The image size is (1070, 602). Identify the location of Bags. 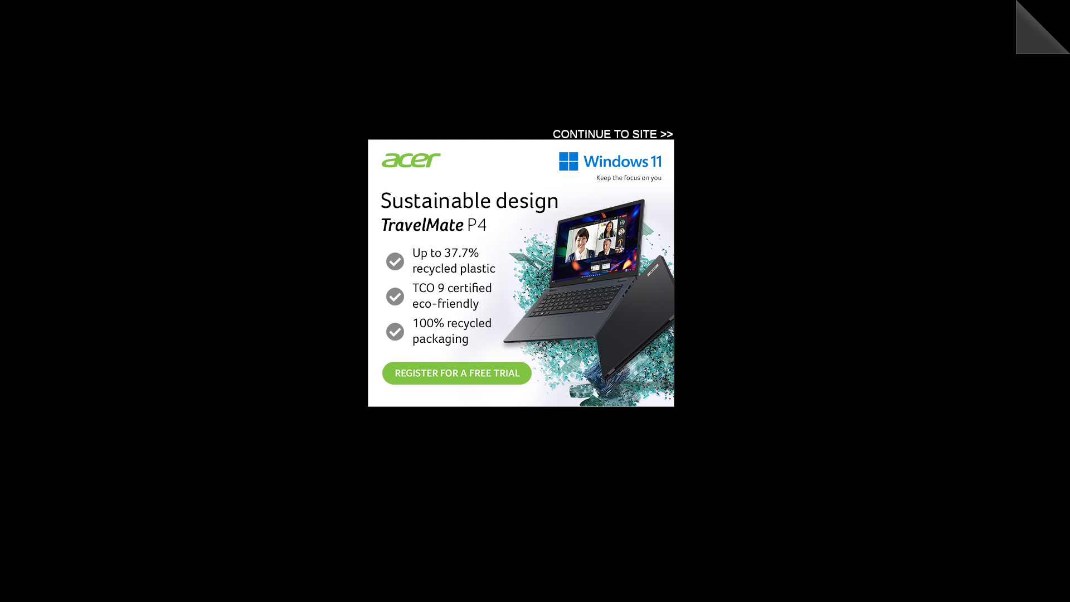
(438, 502).